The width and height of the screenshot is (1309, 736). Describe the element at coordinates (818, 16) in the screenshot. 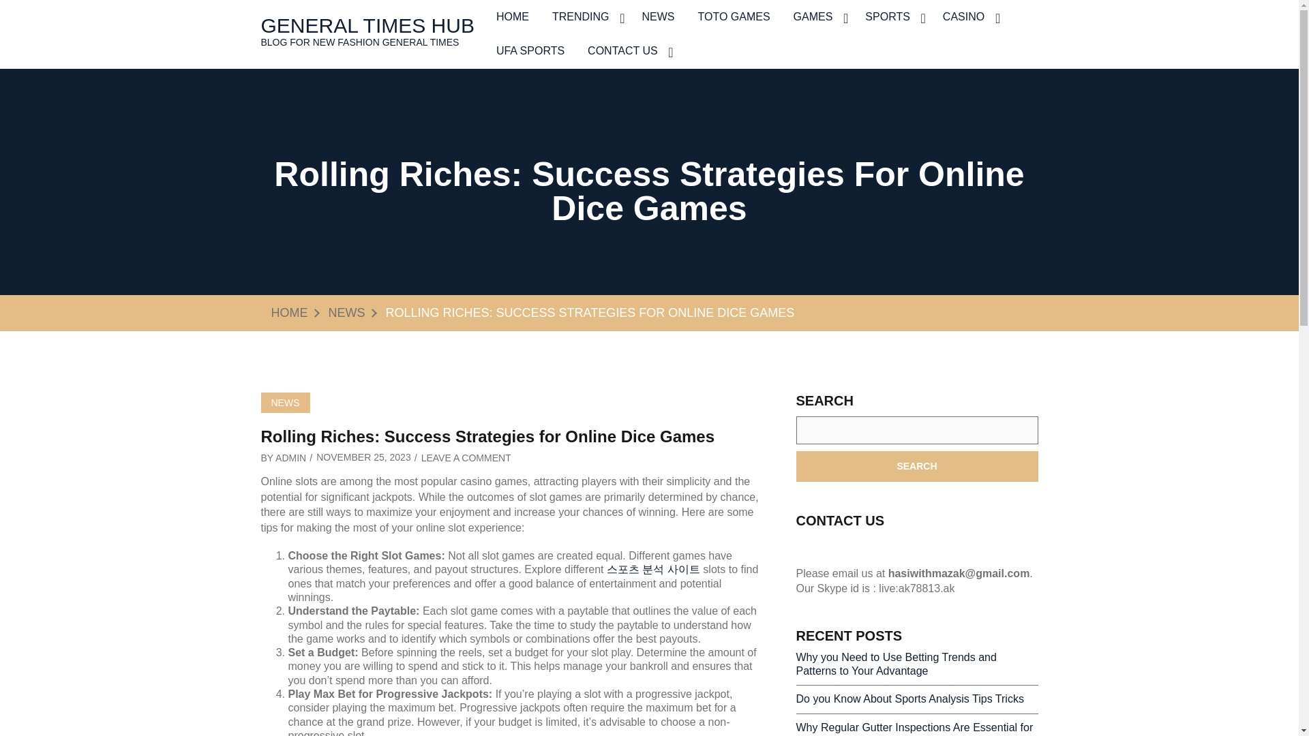

I see `GAMES` at that location.